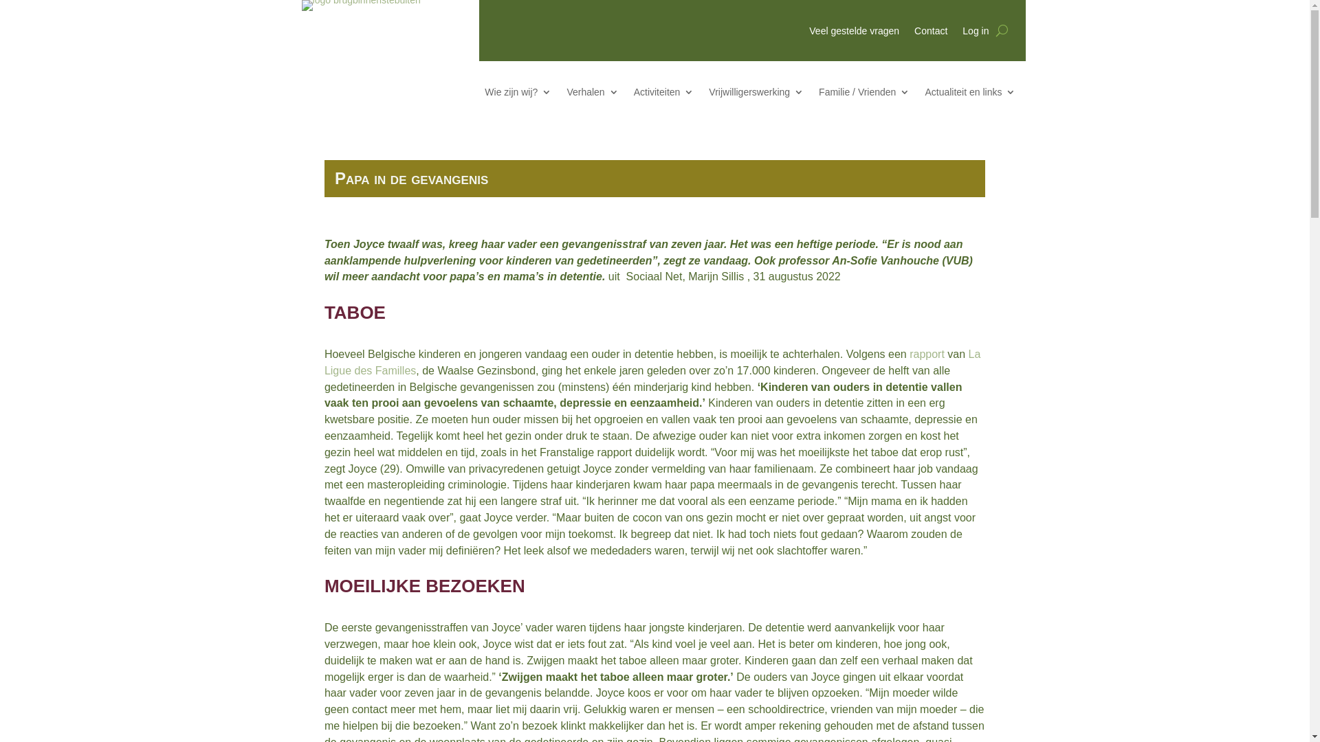 This screenshot has height=742, width=1320. Describe the element at coordinates (652, 363) in the screenshot. I see `La Ligue des Familles` at that location.